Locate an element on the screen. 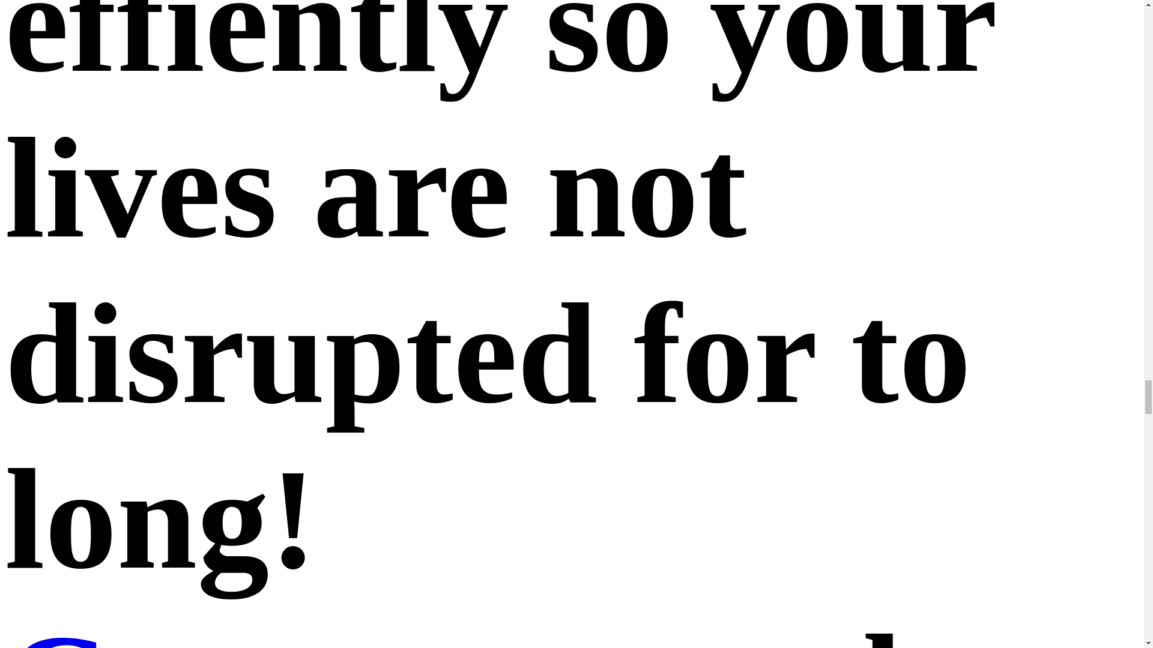 The width and height of the screenshot is (1153, 648). Contact us  is located at coordinates (353, 626).